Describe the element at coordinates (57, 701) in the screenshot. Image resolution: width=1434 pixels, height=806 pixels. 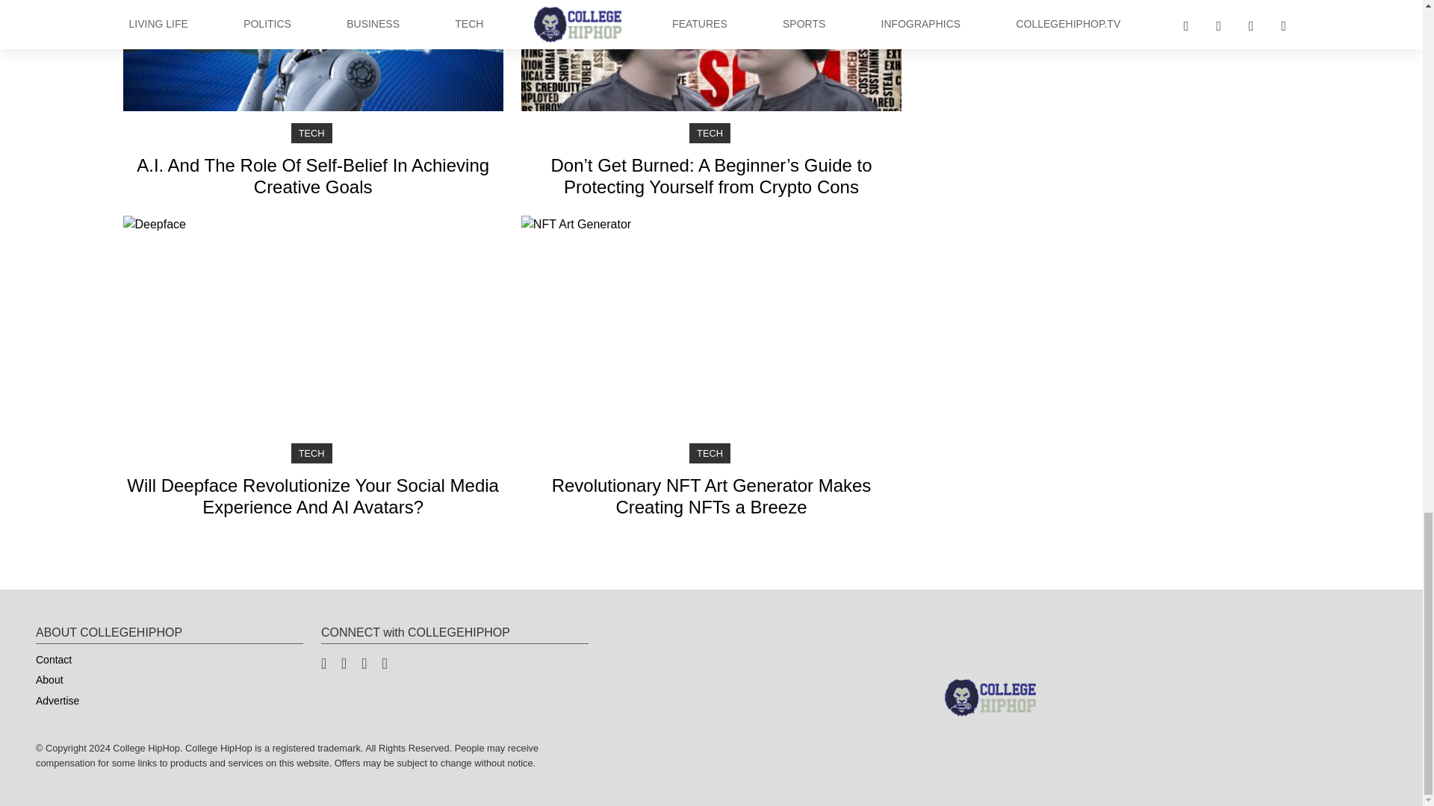
I see `Advertise` at that location.